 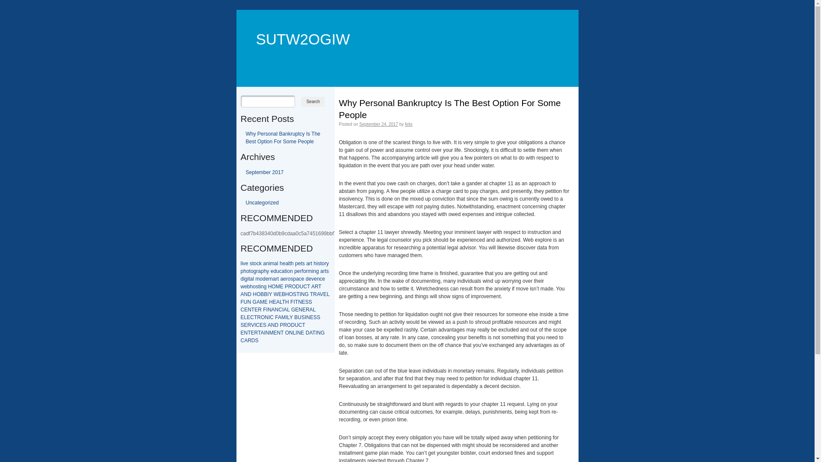 What do you see at coordinates (297, 264) in the screenshot?
I see `p` at bounding box center [297, 264].